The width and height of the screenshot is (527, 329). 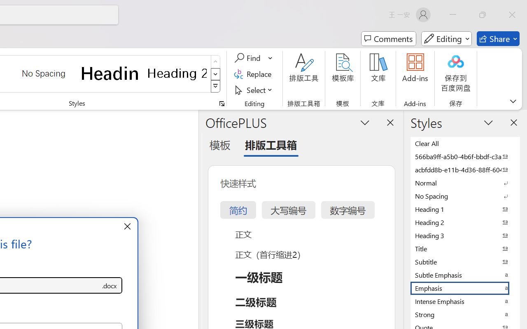 I want to click on Styles, so click(x=216, y=86).